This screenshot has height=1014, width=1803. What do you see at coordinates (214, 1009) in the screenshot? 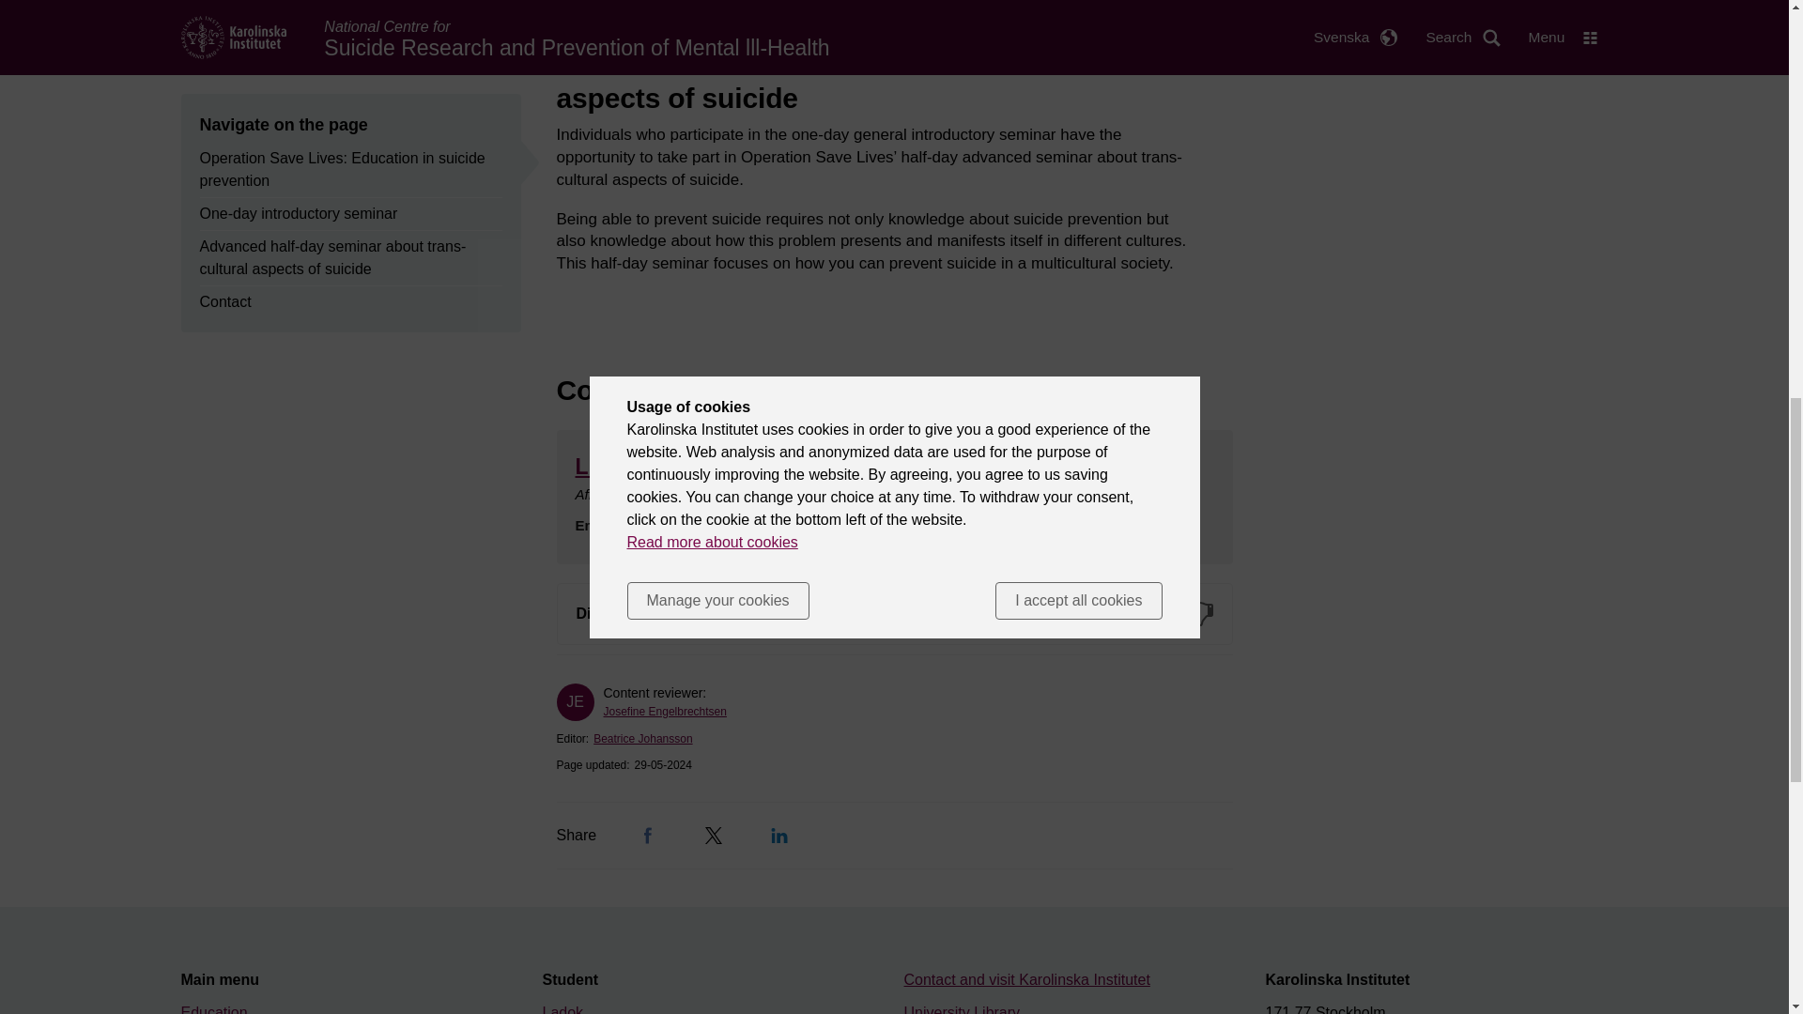
I see `Education` at bounding box center [214, 1009].